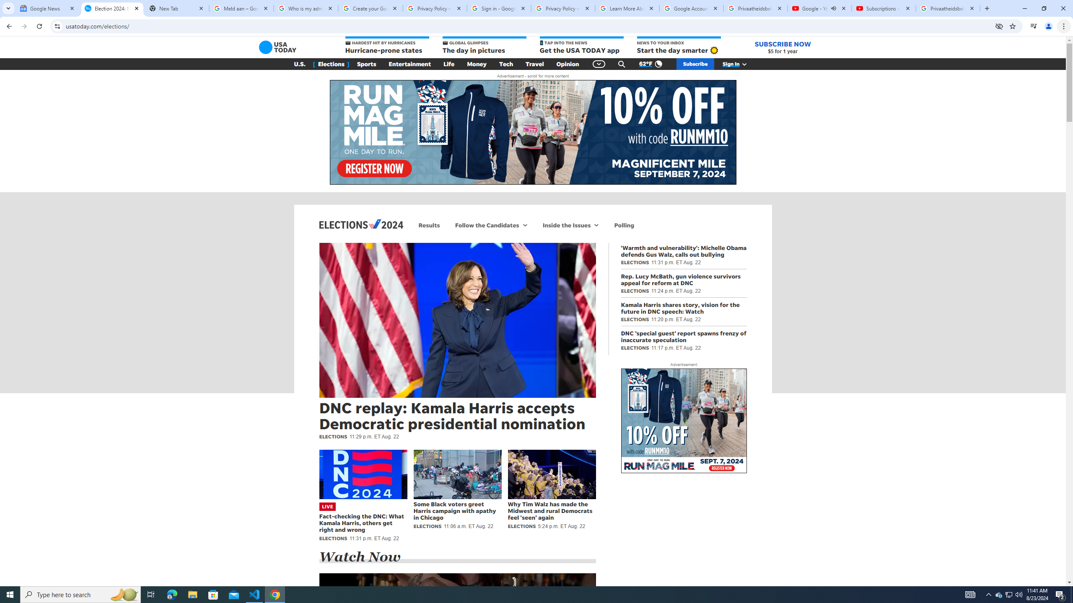  Describe the element at coordinates (596, 225) in the screenshot. I see `More Inside the Issues navigation` at that location.